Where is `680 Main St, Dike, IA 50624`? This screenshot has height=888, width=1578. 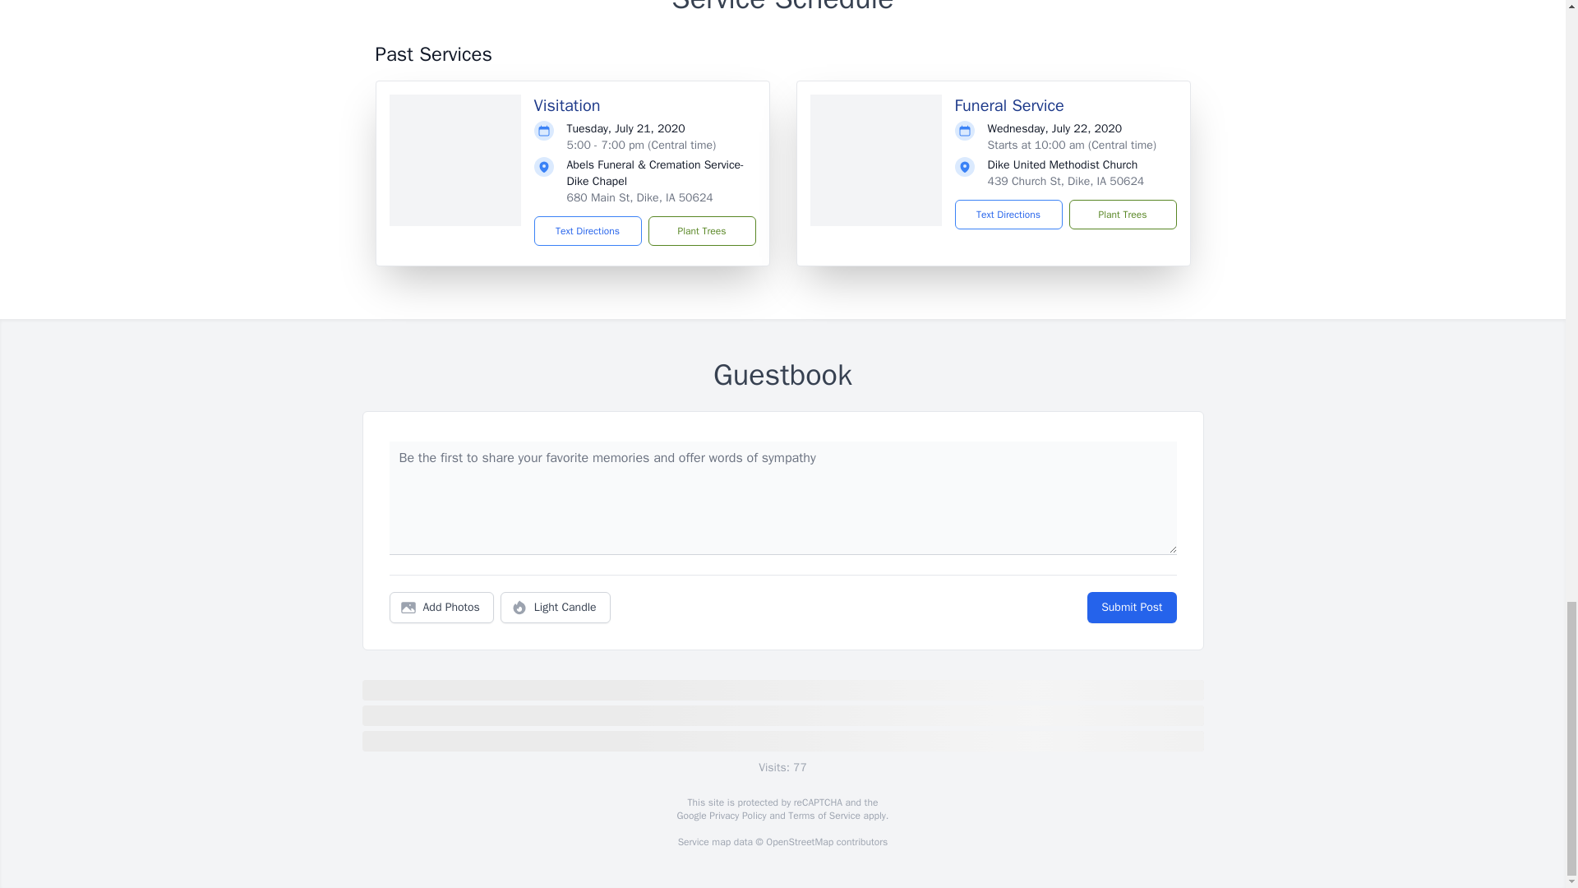 680 Main St, Dike, IA 50624 is located at coordinates (639, 197).